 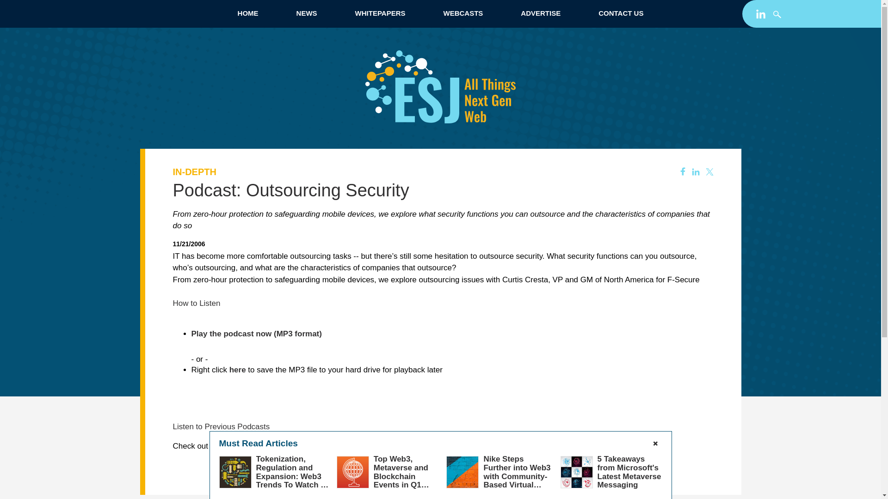 I want to click on ADVERTISE, so click(x=541, y=13).